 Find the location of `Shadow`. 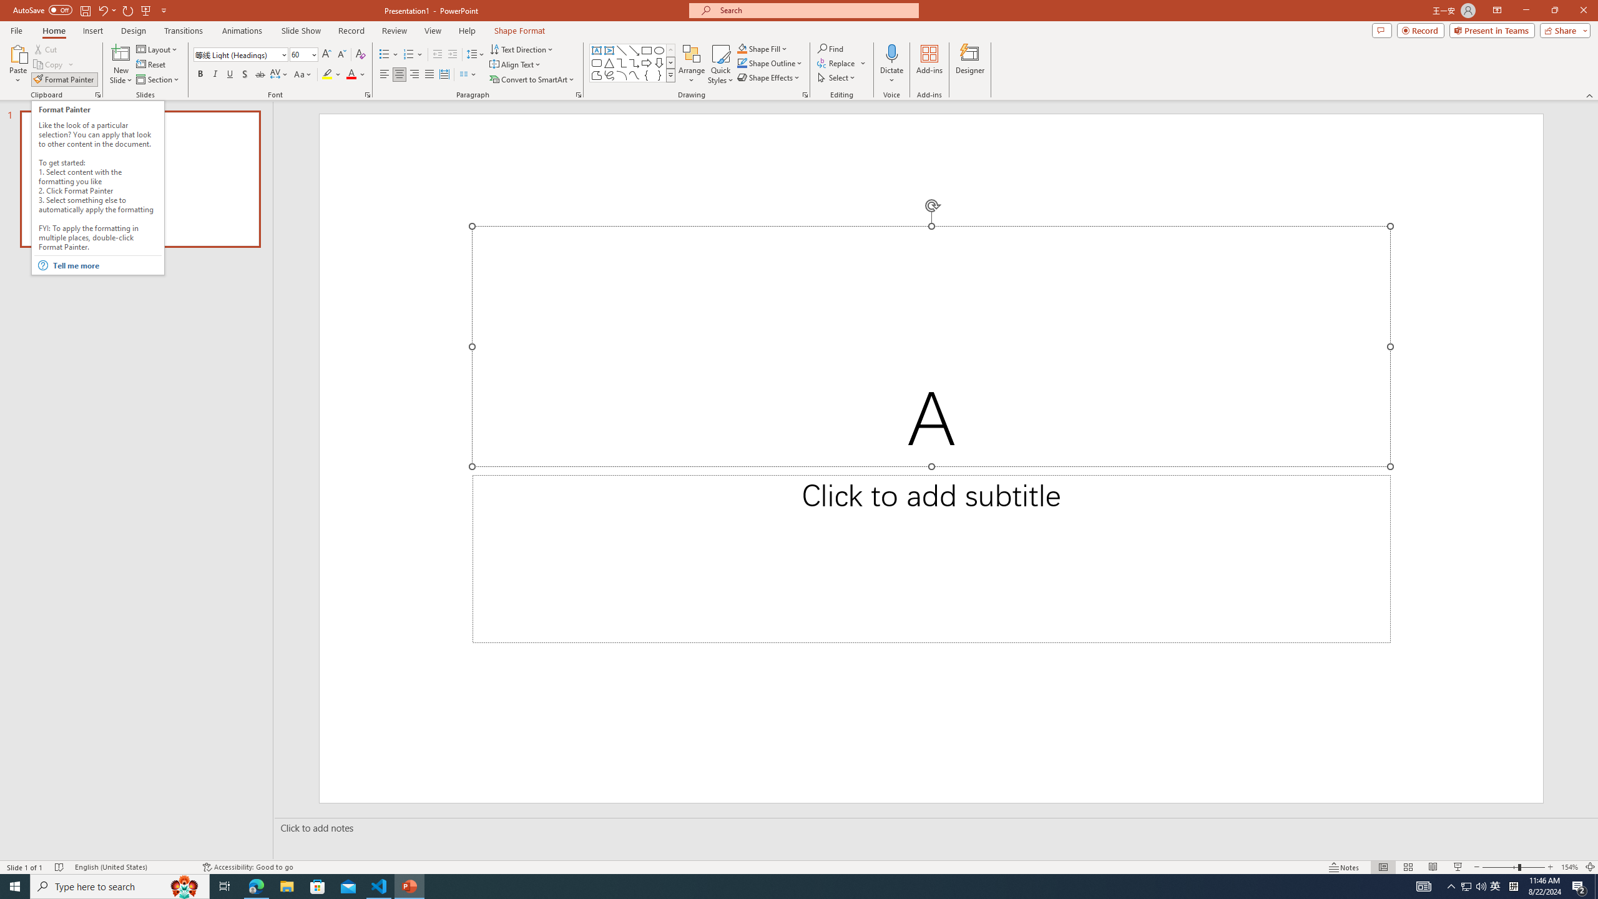

Shadow is located at coordinates (245, 75).